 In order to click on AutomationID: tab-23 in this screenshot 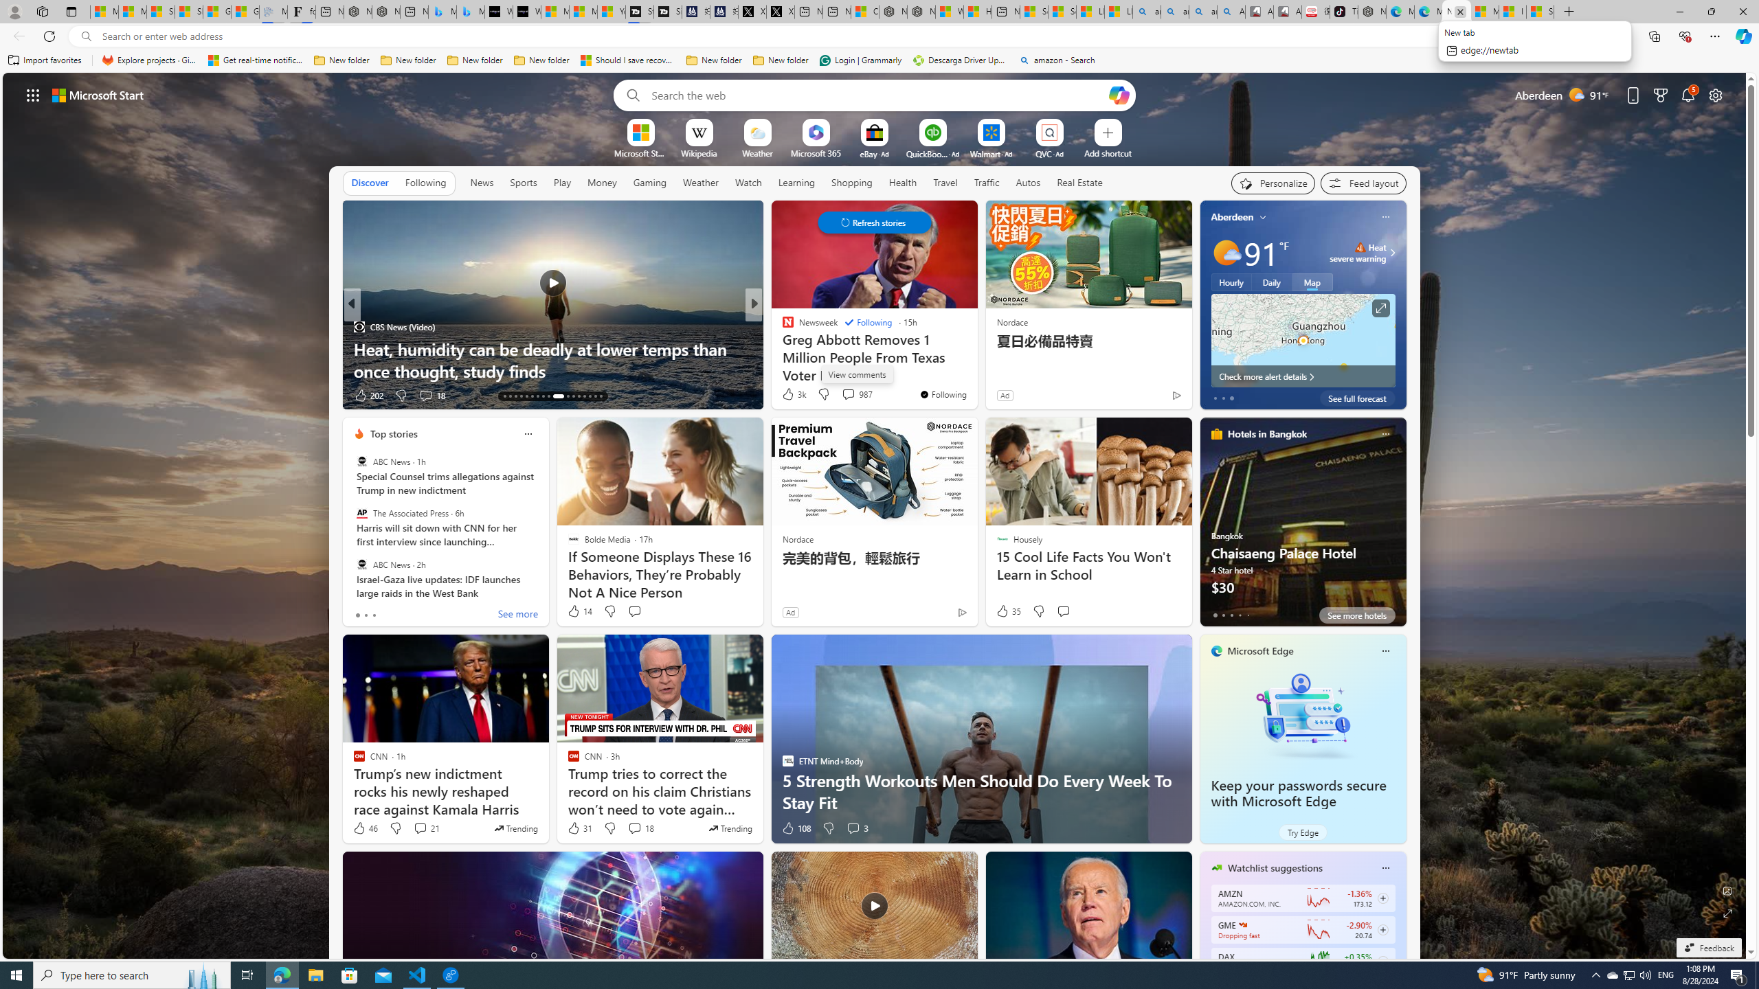, I will do `click(568, 396)`.